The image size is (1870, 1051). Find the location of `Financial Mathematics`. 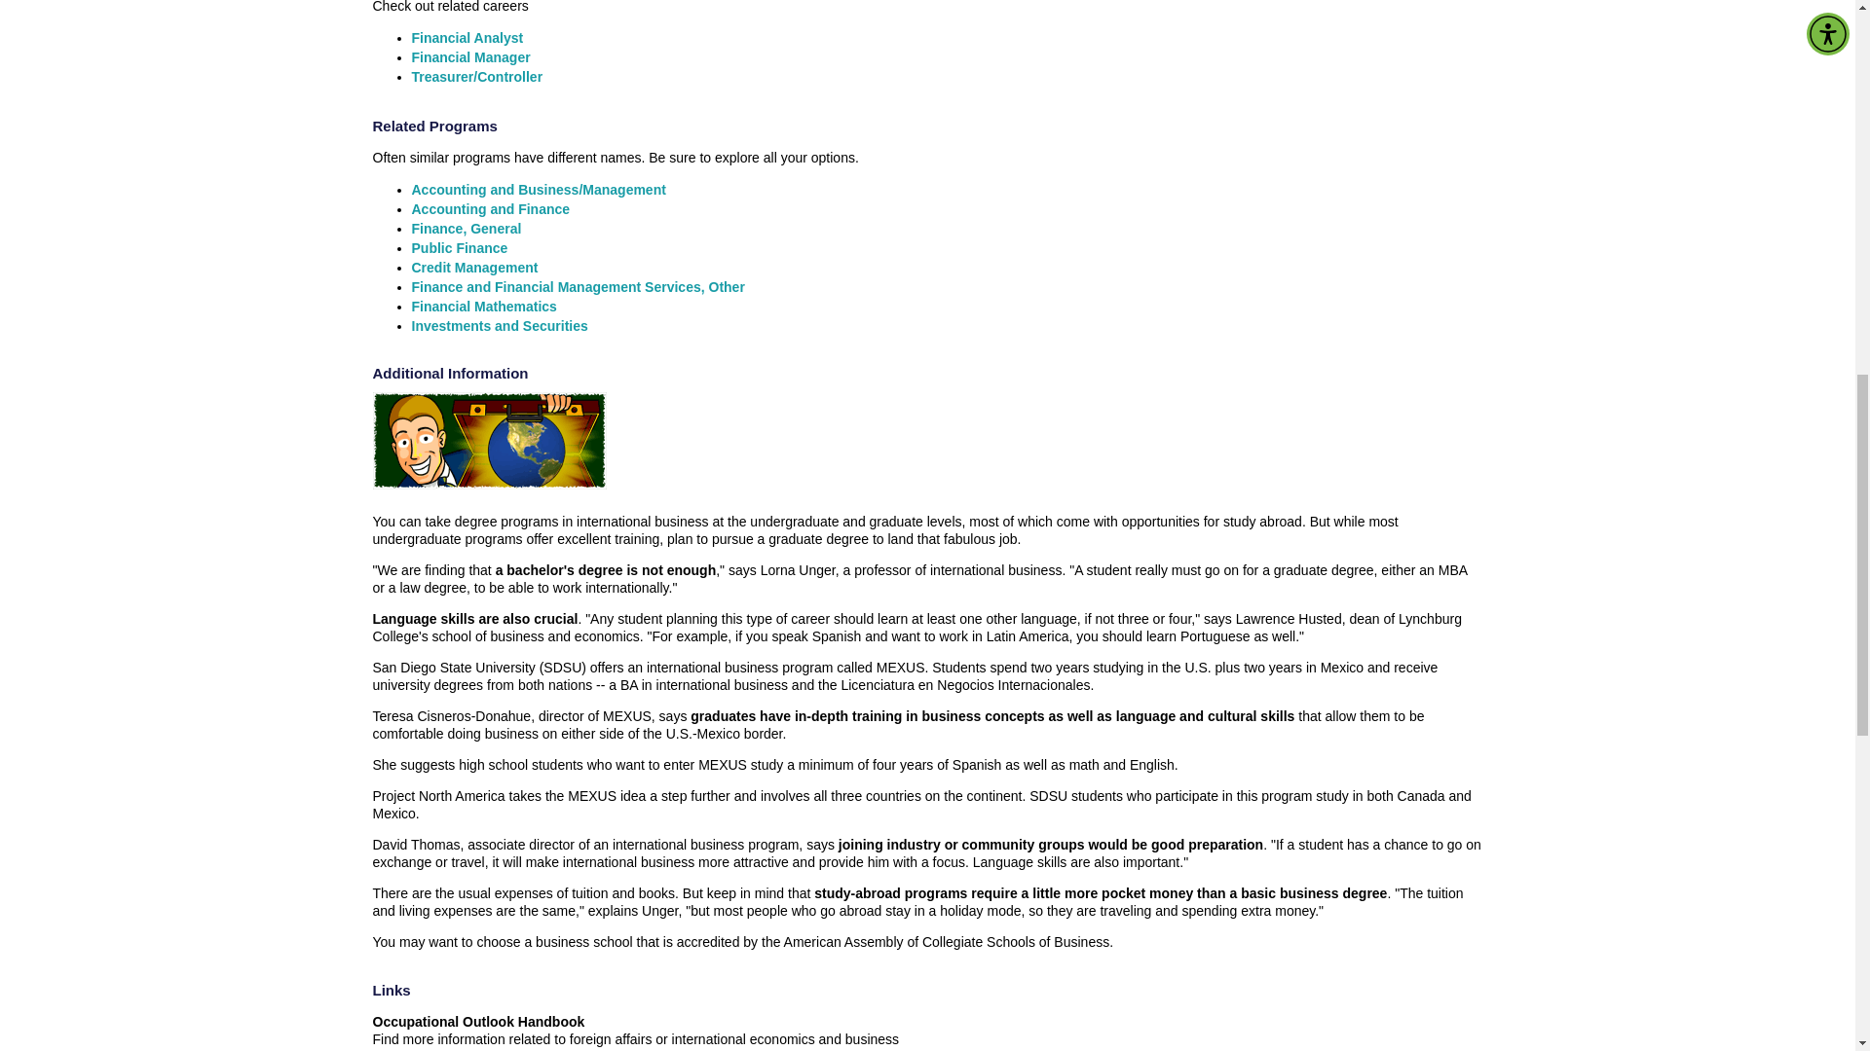

Financial Mathematics is located at coordinates (483, 306).